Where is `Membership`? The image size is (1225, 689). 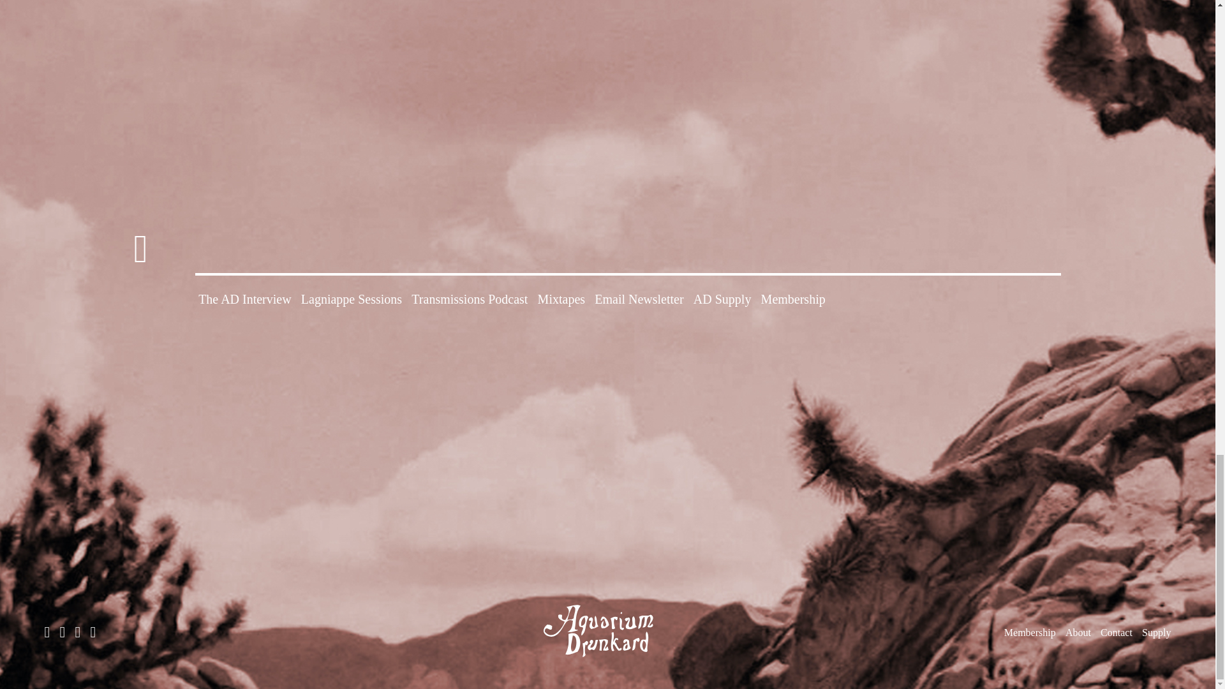
Membership is located at coordinates (793, 299).